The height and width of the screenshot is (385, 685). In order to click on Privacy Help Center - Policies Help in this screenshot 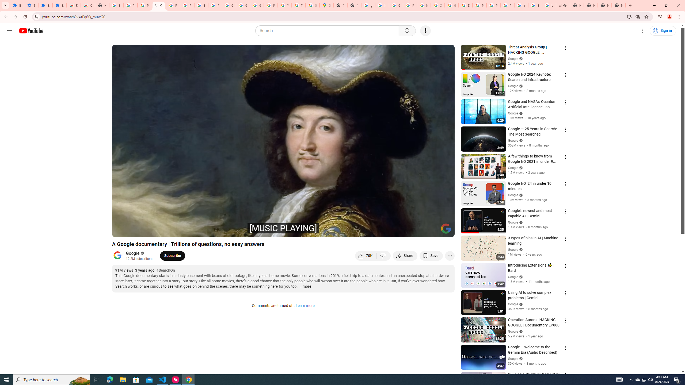, I will do `click(493, 5)`.